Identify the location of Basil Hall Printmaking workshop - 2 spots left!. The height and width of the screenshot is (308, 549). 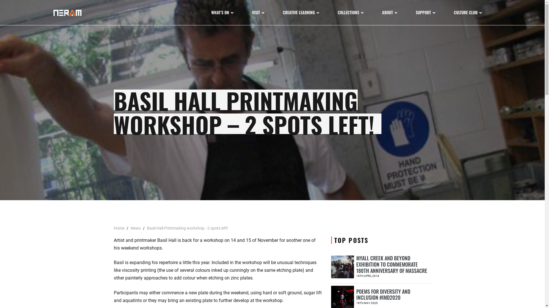
(188, 228).